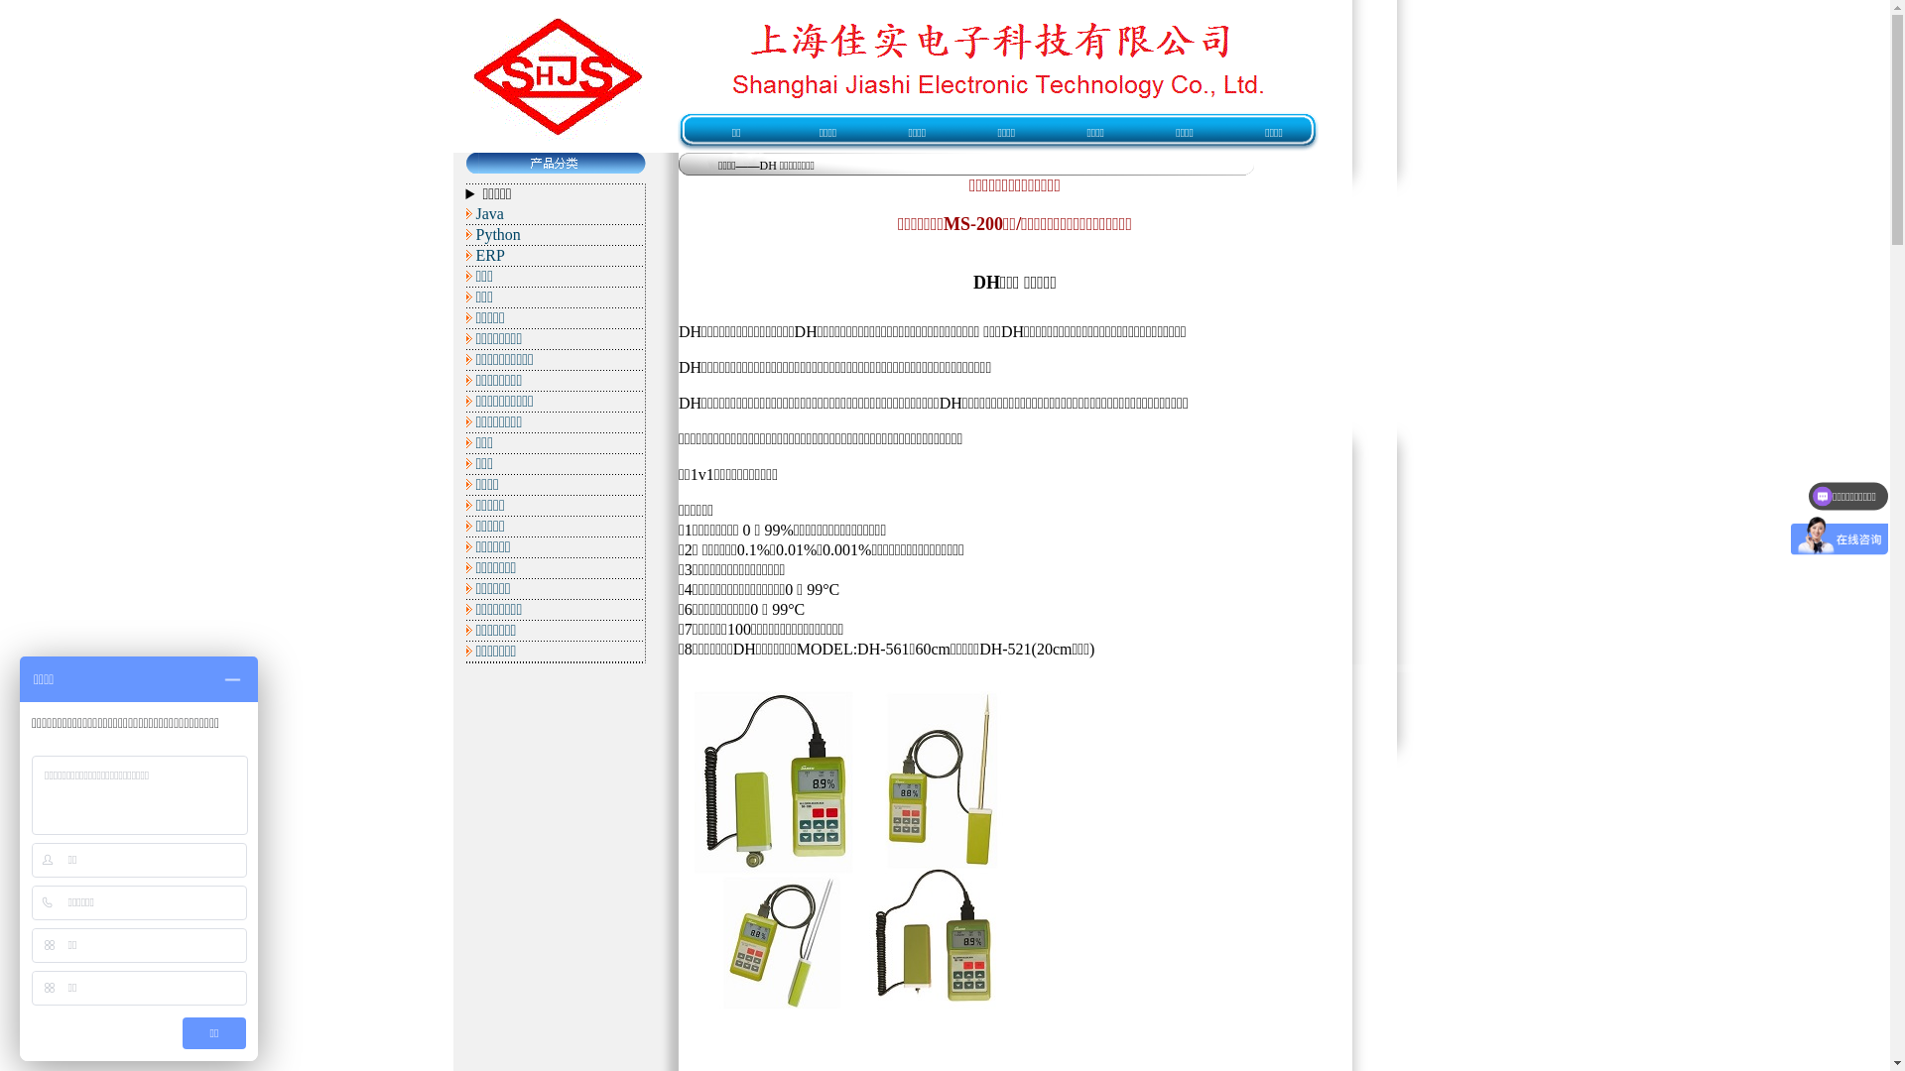 The width and height of the screenshot is (1905, 1071). Describe the element at coordinates (592, 607) in the screenshot. I see `0` at that location.